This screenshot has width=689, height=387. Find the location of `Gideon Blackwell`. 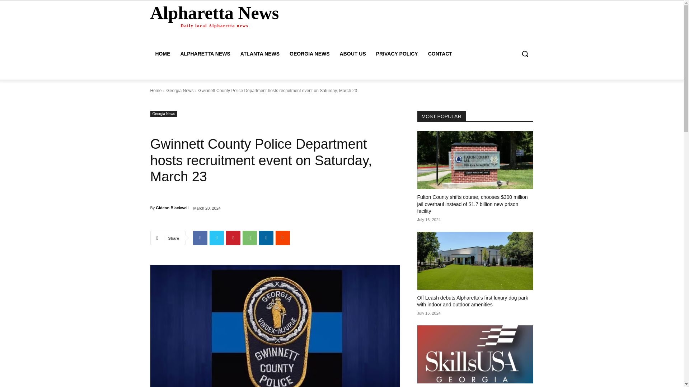

Gideon Blackwell is located at coordinates (172, 208).